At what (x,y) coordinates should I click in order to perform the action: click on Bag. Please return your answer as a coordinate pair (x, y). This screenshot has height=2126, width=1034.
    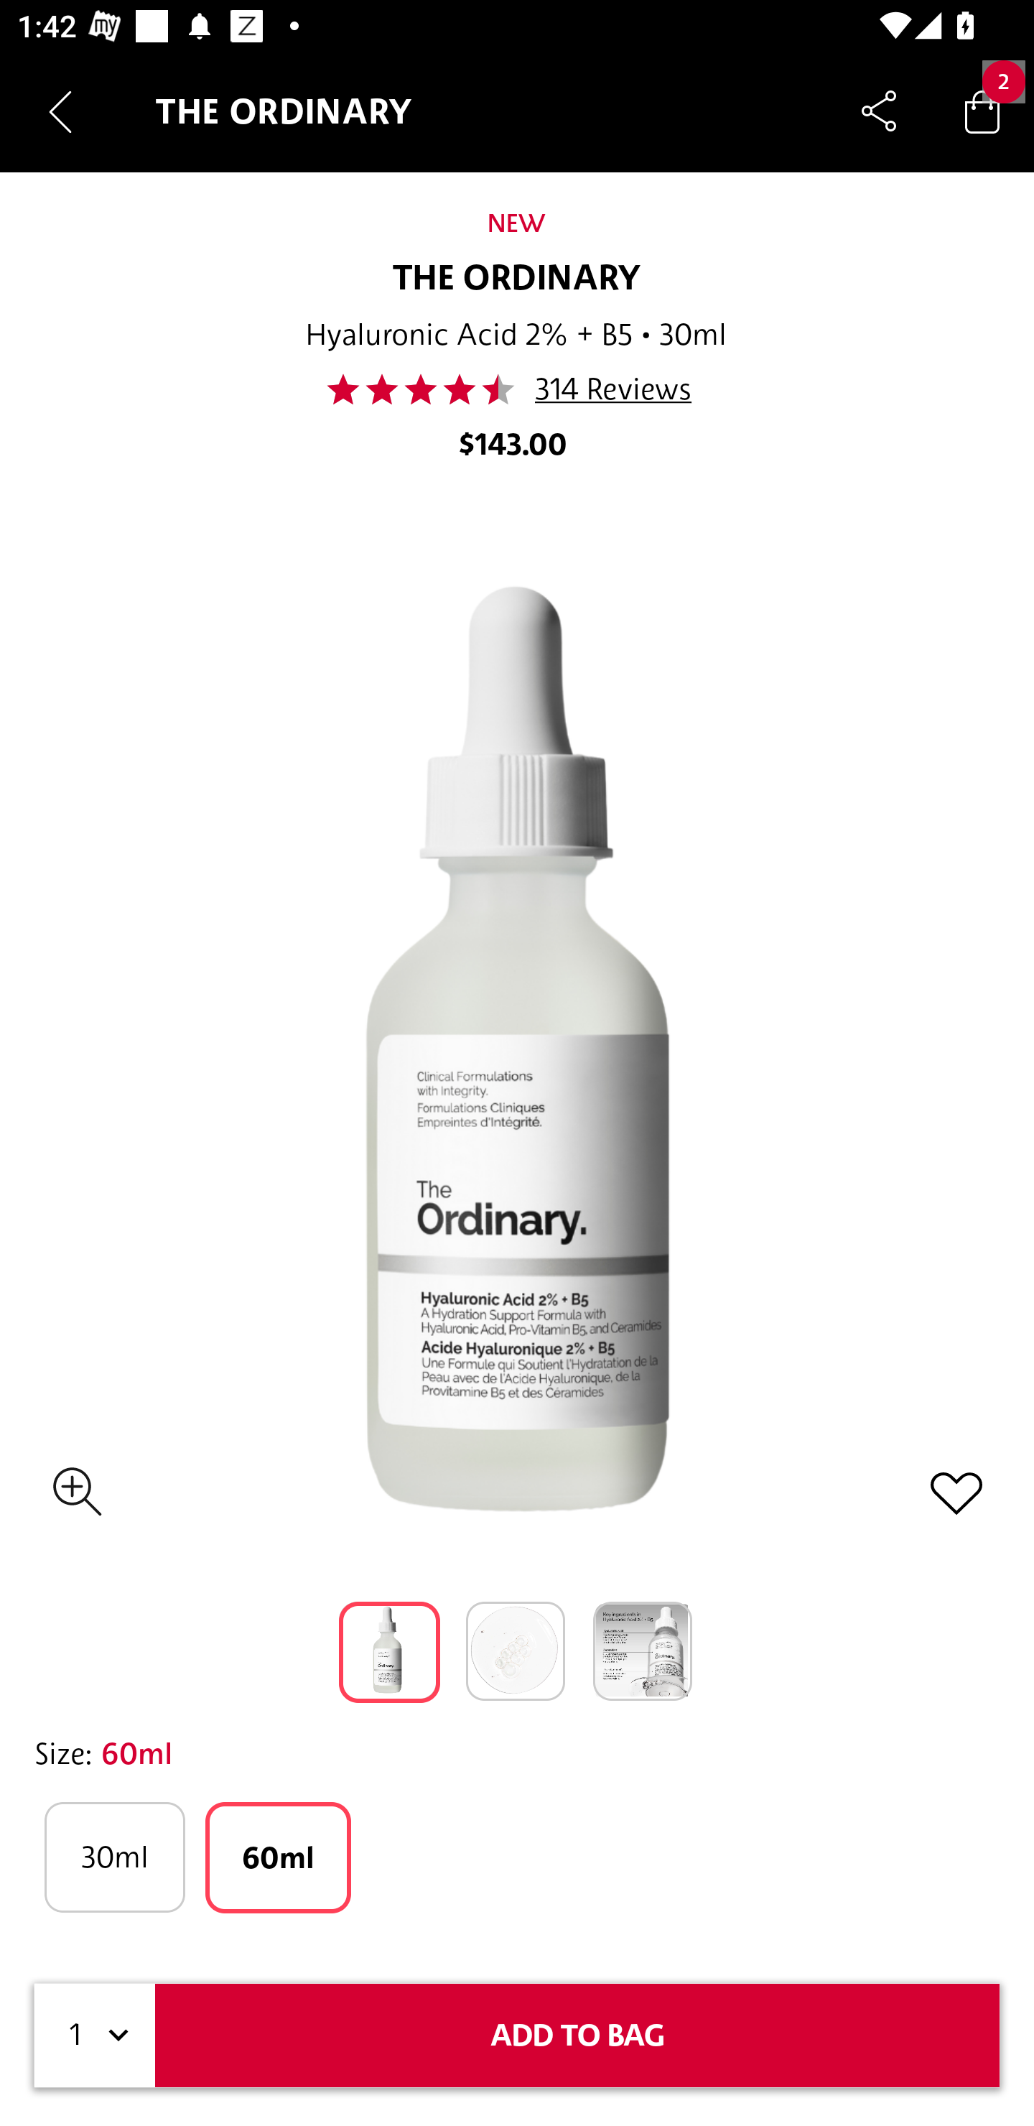
    Looking at the image, I should click on (982, 111).